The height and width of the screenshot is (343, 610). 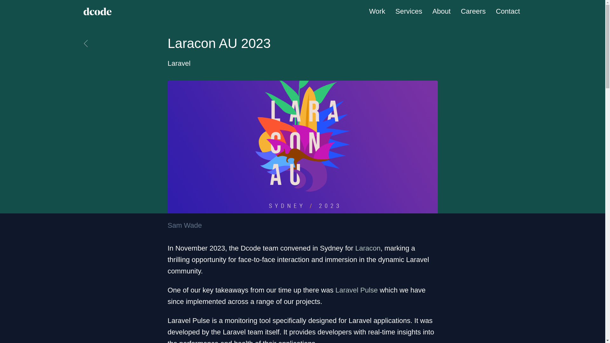 What do you see at coordinates (508, 11) in the screenshot?
I see `Contact` at bounding box center [508, 11].